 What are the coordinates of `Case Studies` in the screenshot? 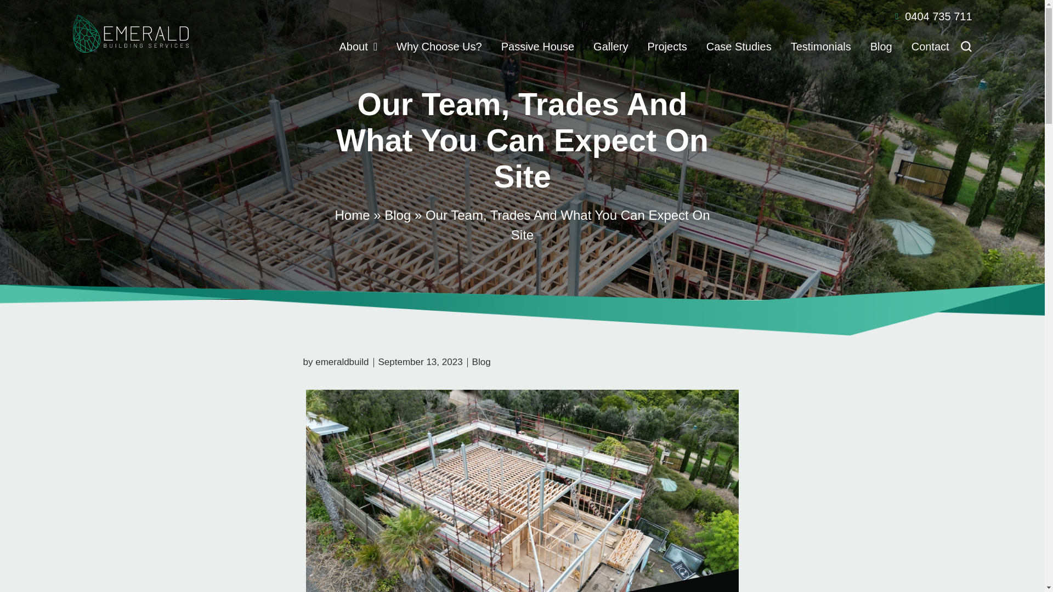 It's located at (739, 47).